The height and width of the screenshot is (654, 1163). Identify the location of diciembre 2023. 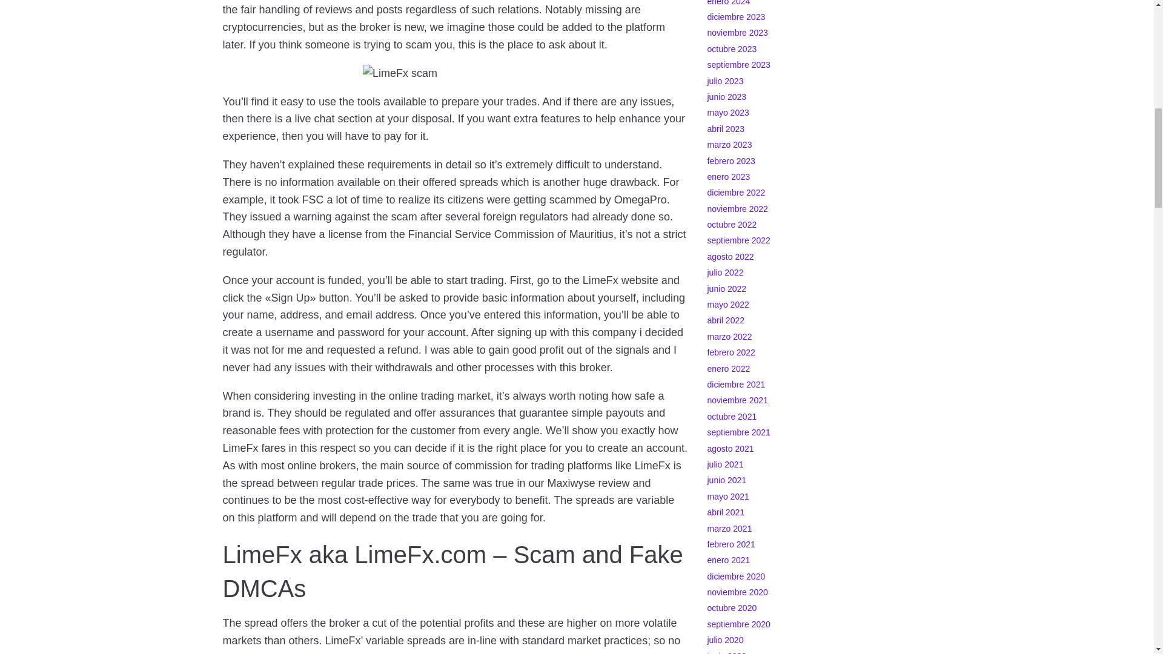
(736, 17).